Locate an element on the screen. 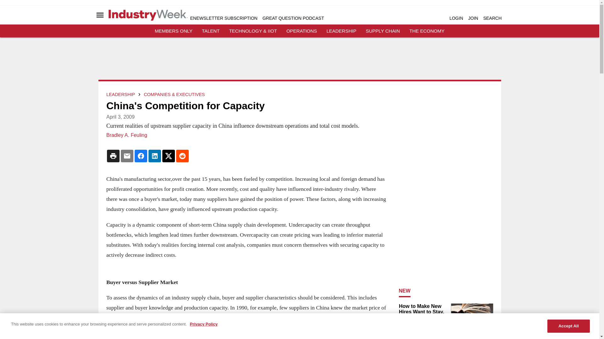  JOIN is located at coordinates (473, 18).